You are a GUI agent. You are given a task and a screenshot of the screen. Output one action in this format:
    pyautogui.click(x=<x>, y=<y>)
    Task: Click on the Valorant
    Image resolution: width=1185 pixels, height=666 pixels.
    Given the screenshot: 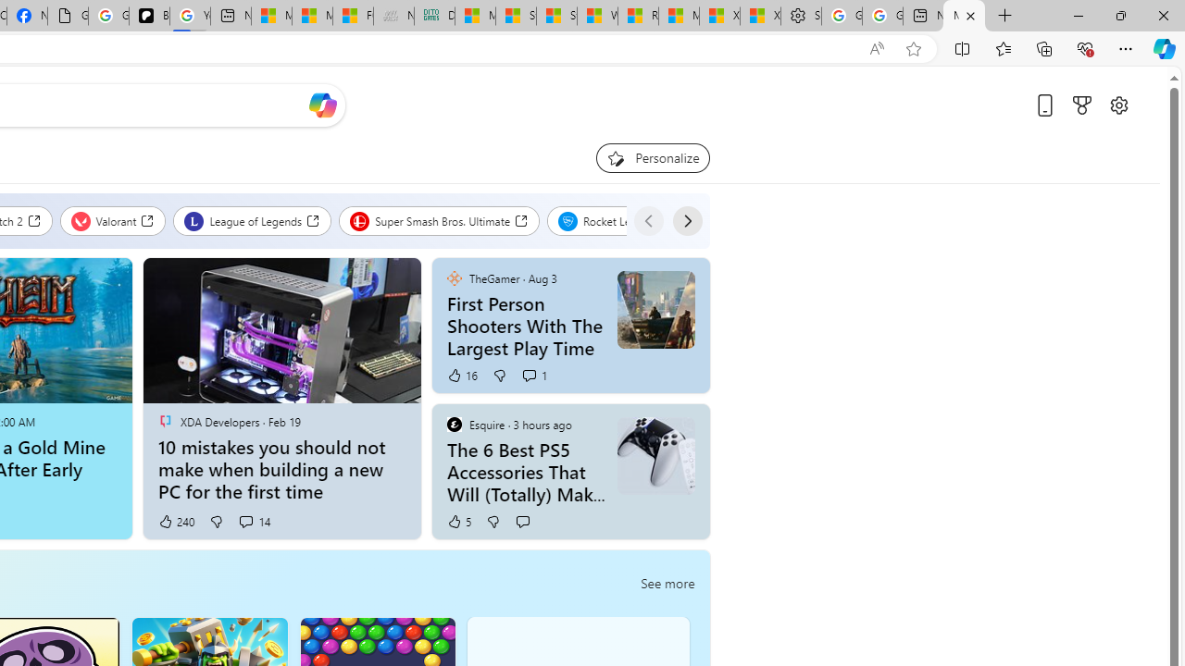 What is the action you would take?
    pyautogui.click(x=113, y=220)
    